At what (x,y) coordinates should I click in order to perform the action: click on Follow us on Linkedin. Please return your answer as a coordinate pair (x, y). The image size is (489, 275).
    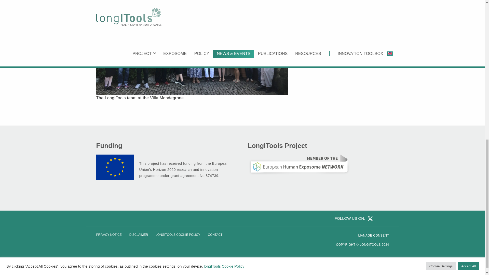
    Looking at the image, I should click on (378, 218).